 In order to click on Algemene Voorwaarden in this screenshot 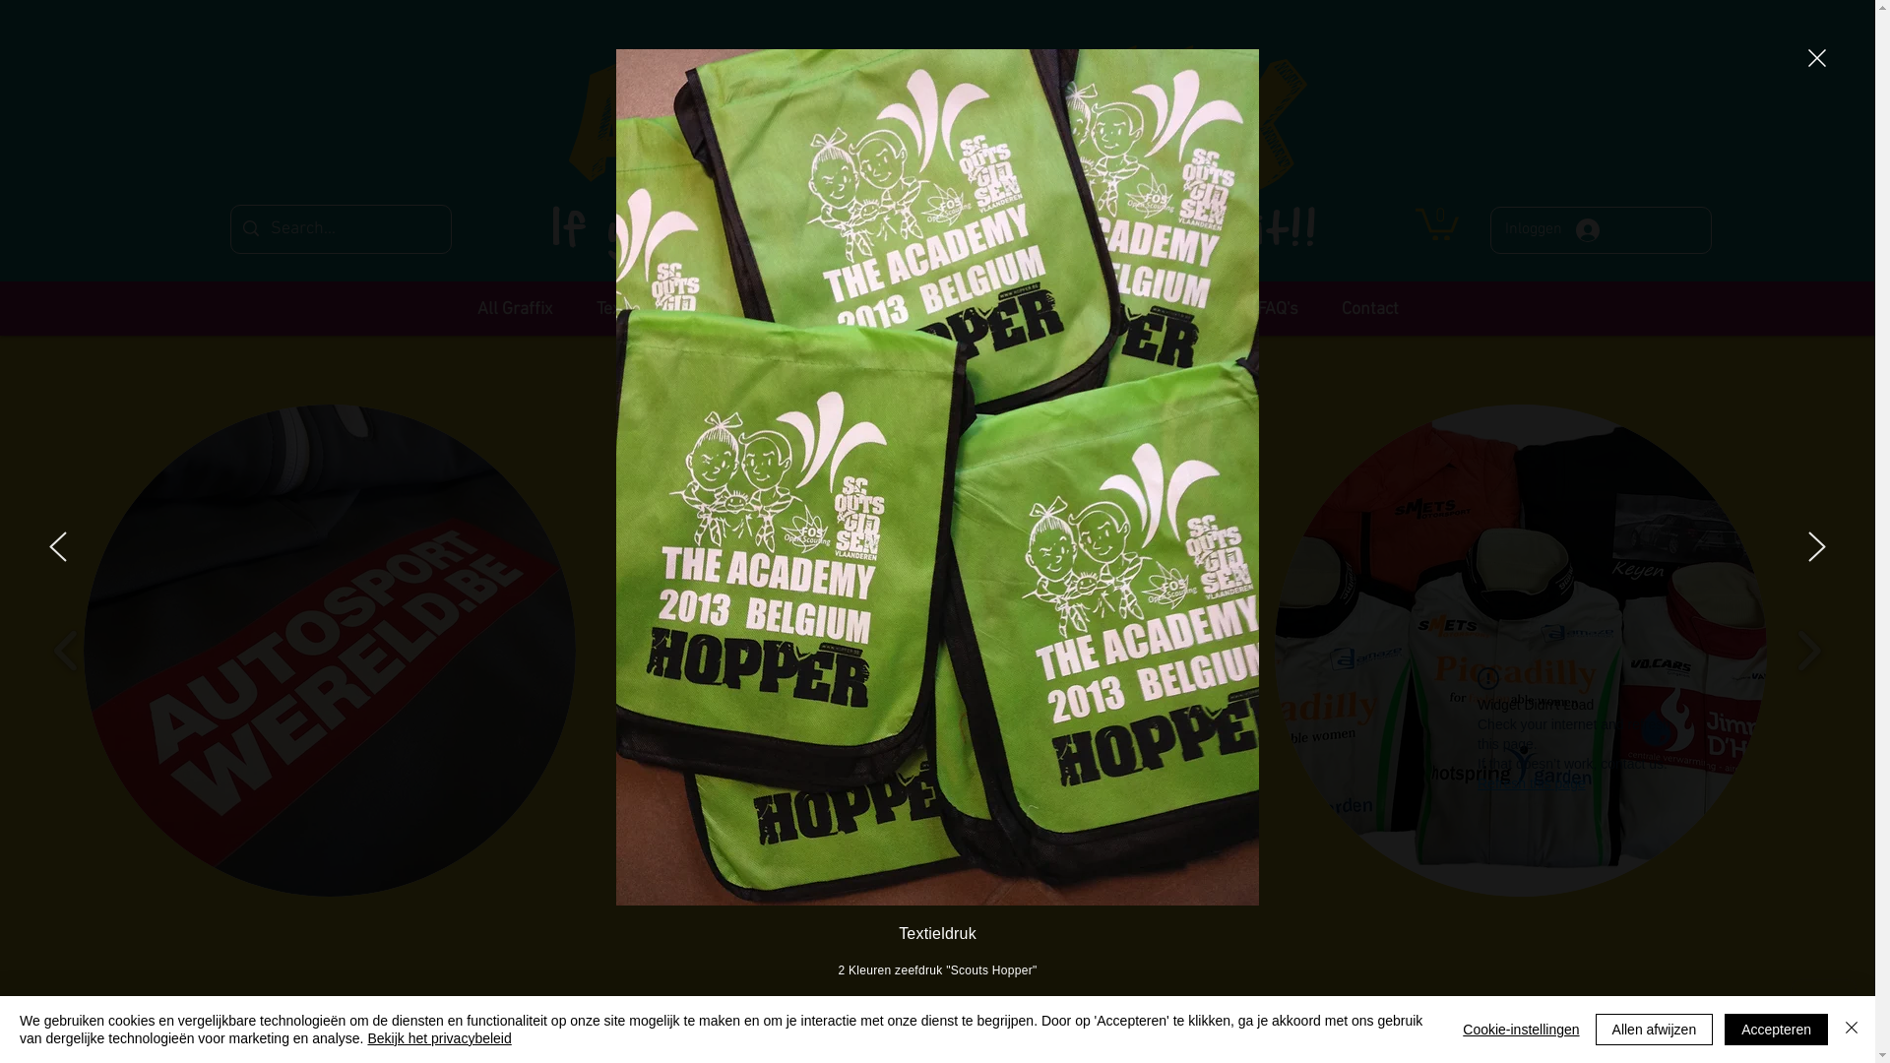, I will do `click(642, 1042)`.